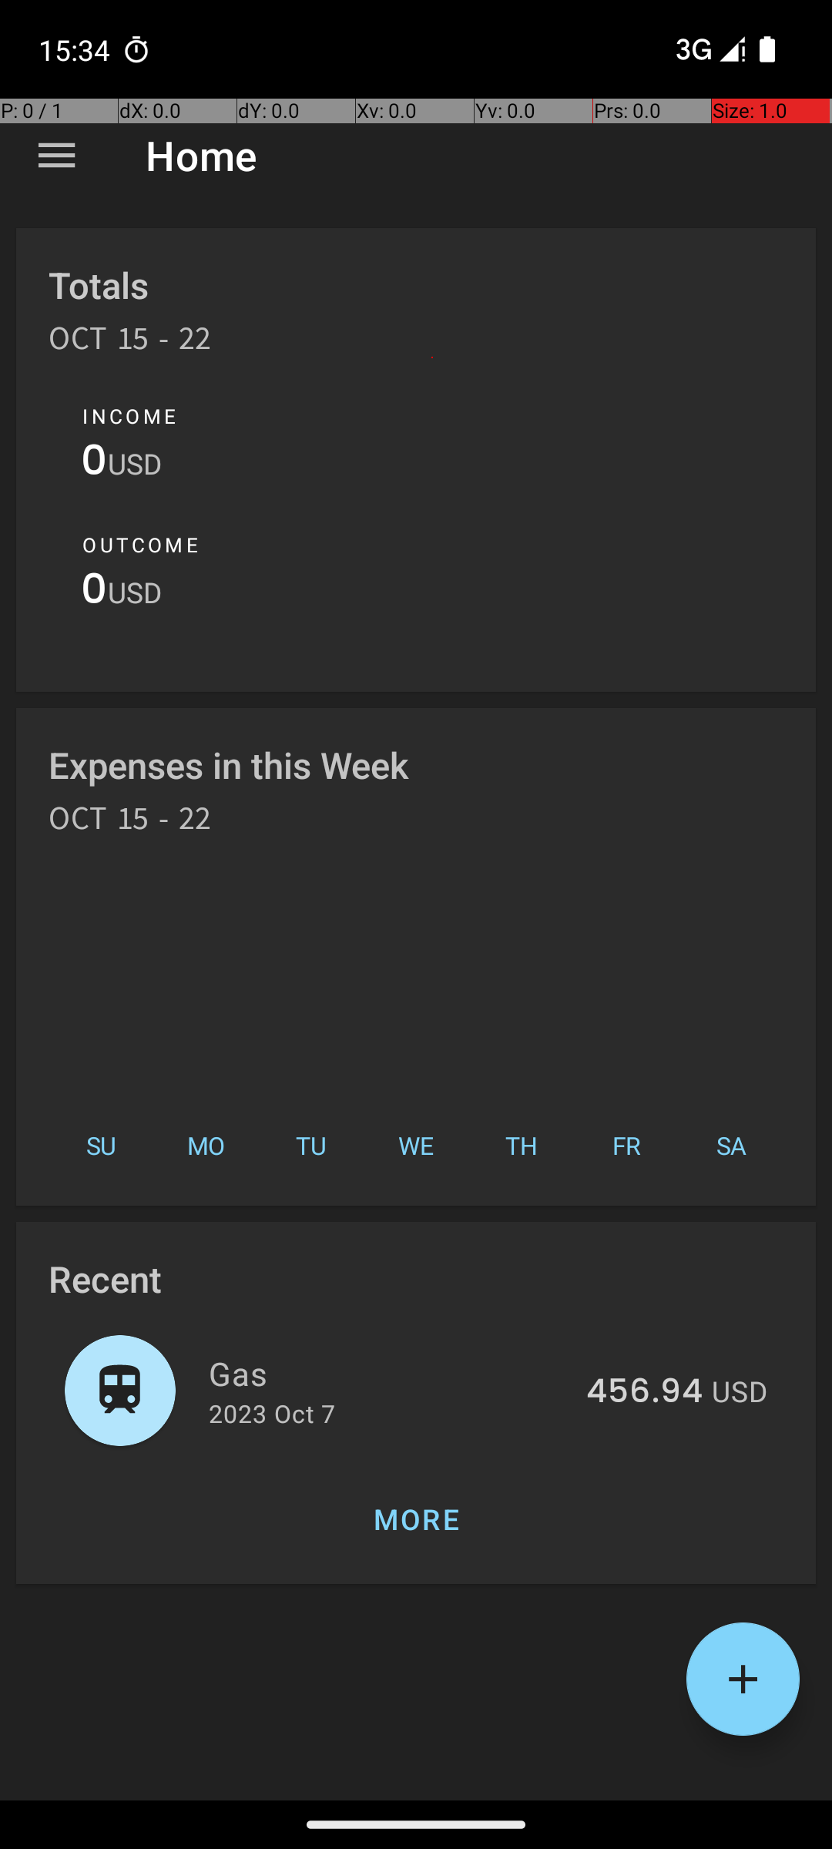 The width and height of the screenshot is (832, 1849). Describe the element at coordinates (644, 1392) in the screenshot. I see `456.94` at that location.